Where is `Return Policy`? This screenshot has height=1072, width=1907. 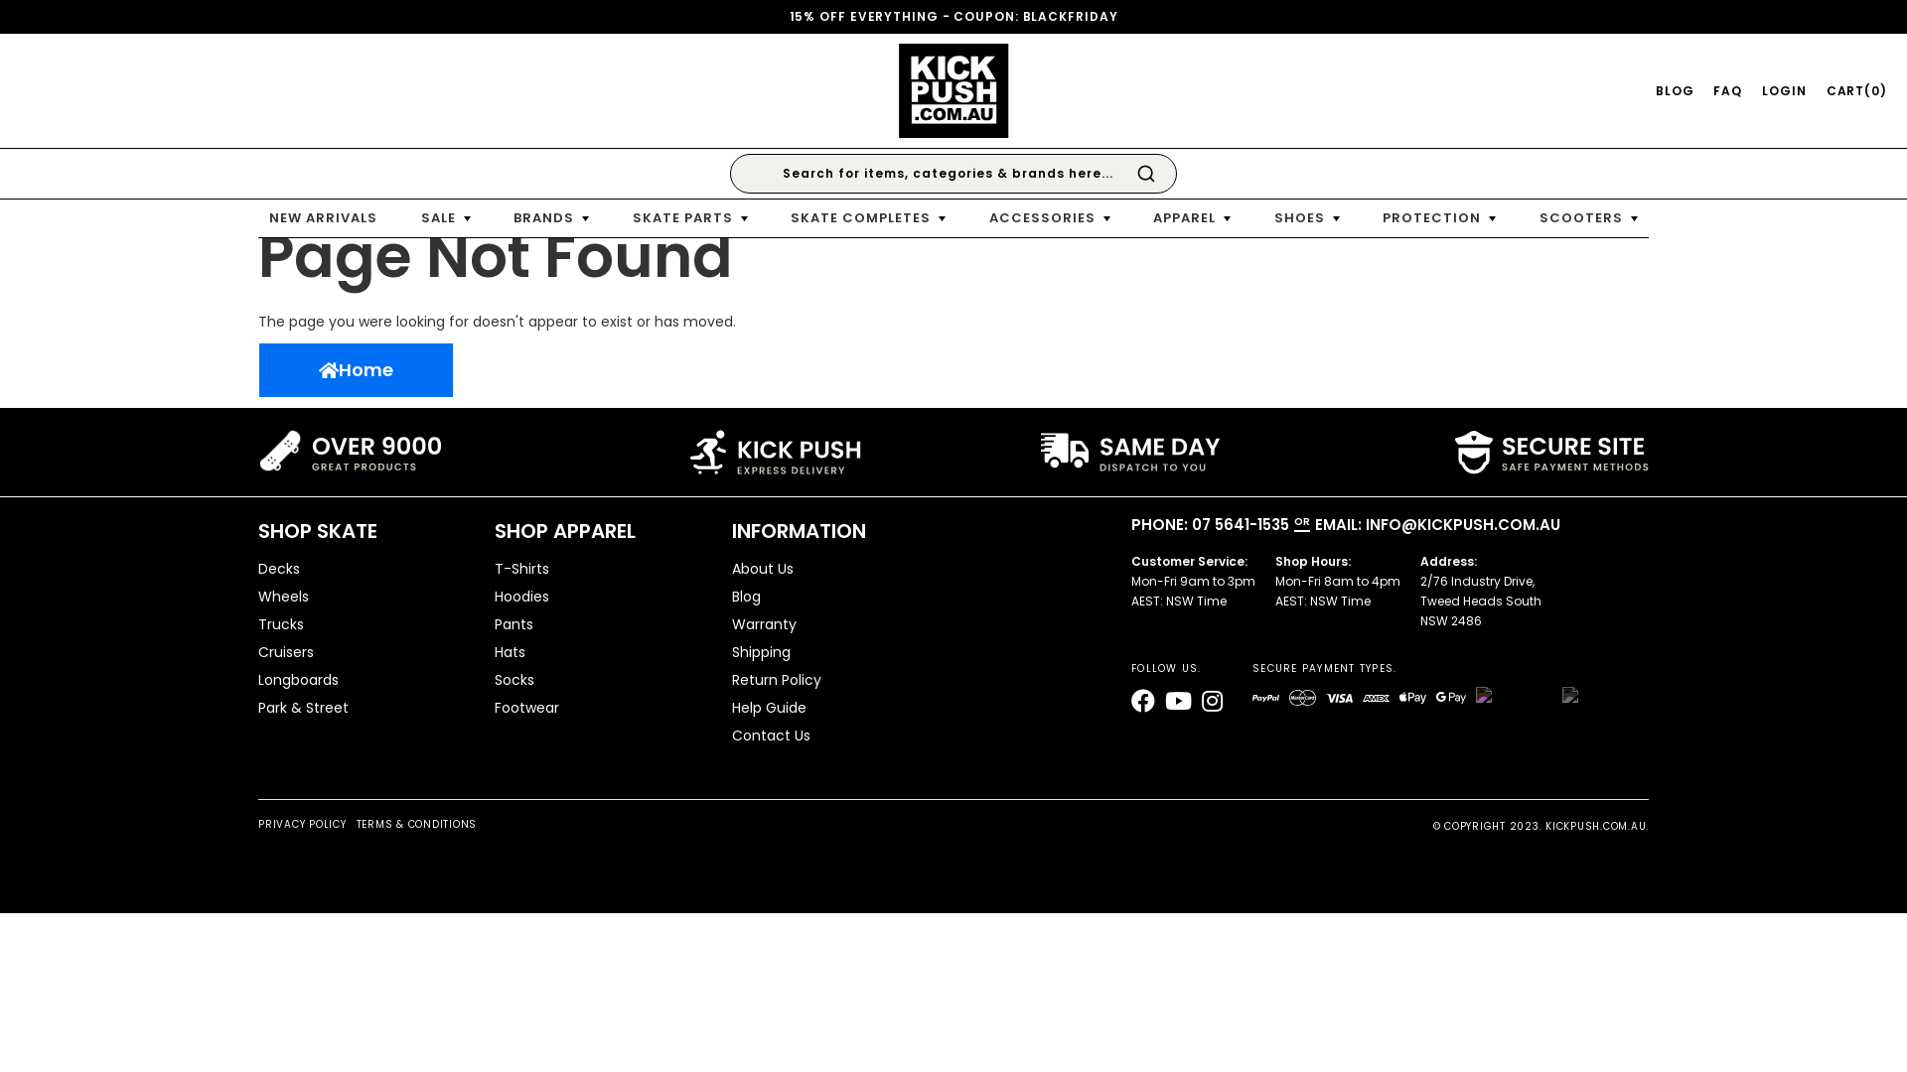
Return Policy is located at coordinates (835, 680).